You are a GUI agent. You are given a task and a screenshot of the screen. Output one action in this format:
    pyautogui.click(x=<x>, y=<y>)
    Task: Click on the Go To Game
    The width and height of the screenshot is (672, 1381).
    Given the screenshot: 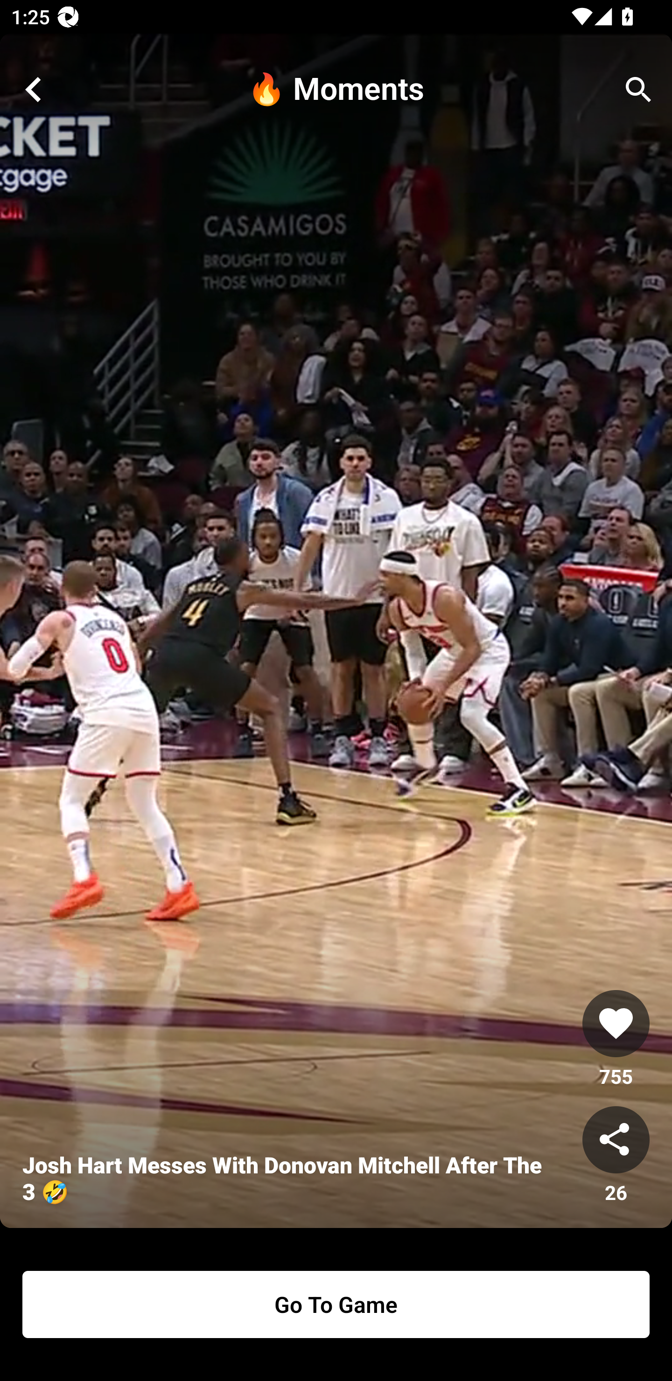 What is the action you would take?
    pyautogui.click(x=336, y=1304)
    